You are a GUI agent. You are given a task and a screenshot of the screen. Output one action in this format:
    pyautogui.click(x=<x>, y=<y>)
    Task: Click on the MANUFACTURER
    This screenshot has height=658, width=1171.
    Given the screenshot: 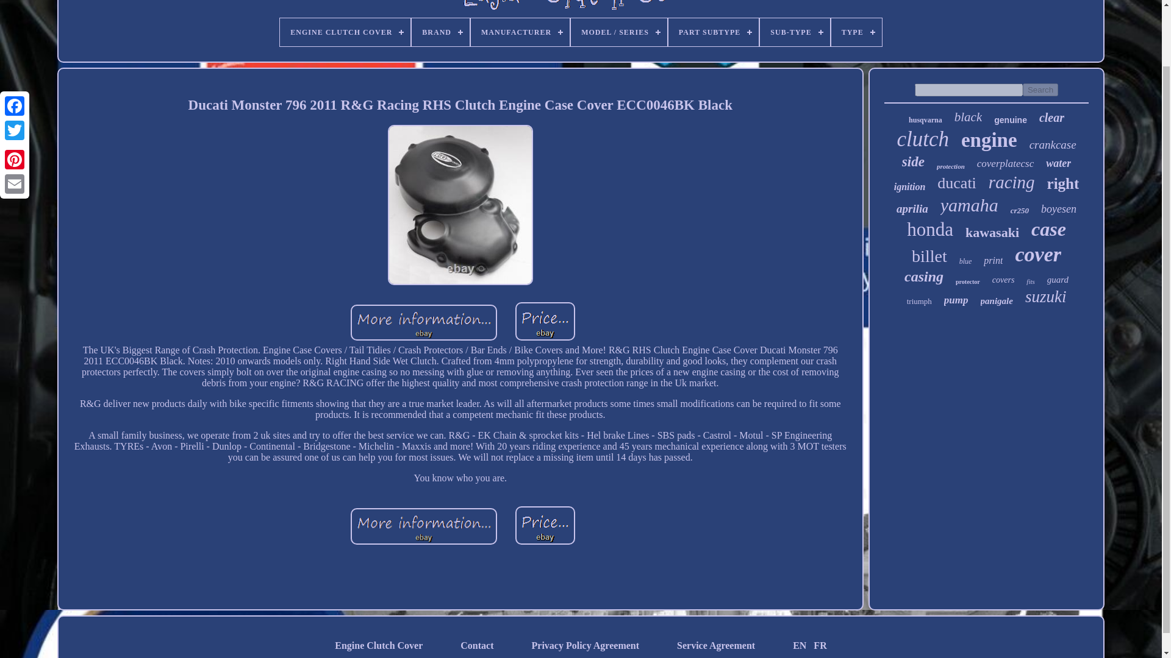 What is the action you would take?
    pyautogui.click(x=520, y=32)
    